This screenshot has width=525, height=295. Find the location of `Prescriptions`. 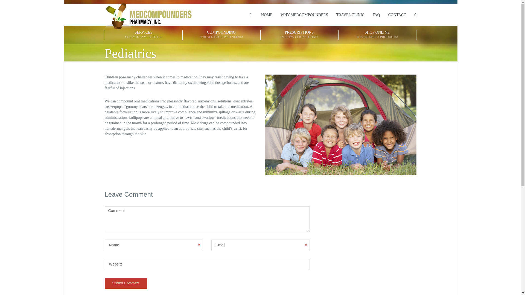

Prescriptions is located at coordinates (221, 35).